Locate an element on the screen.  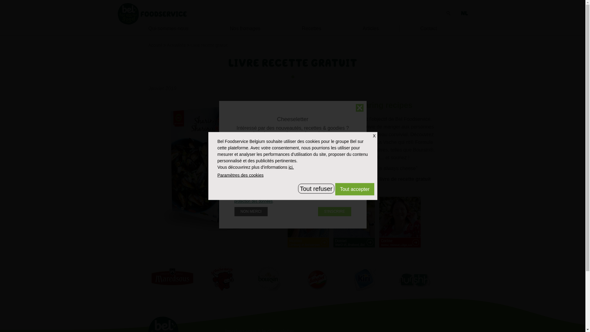
Articles is located at coordinates (371, 28).